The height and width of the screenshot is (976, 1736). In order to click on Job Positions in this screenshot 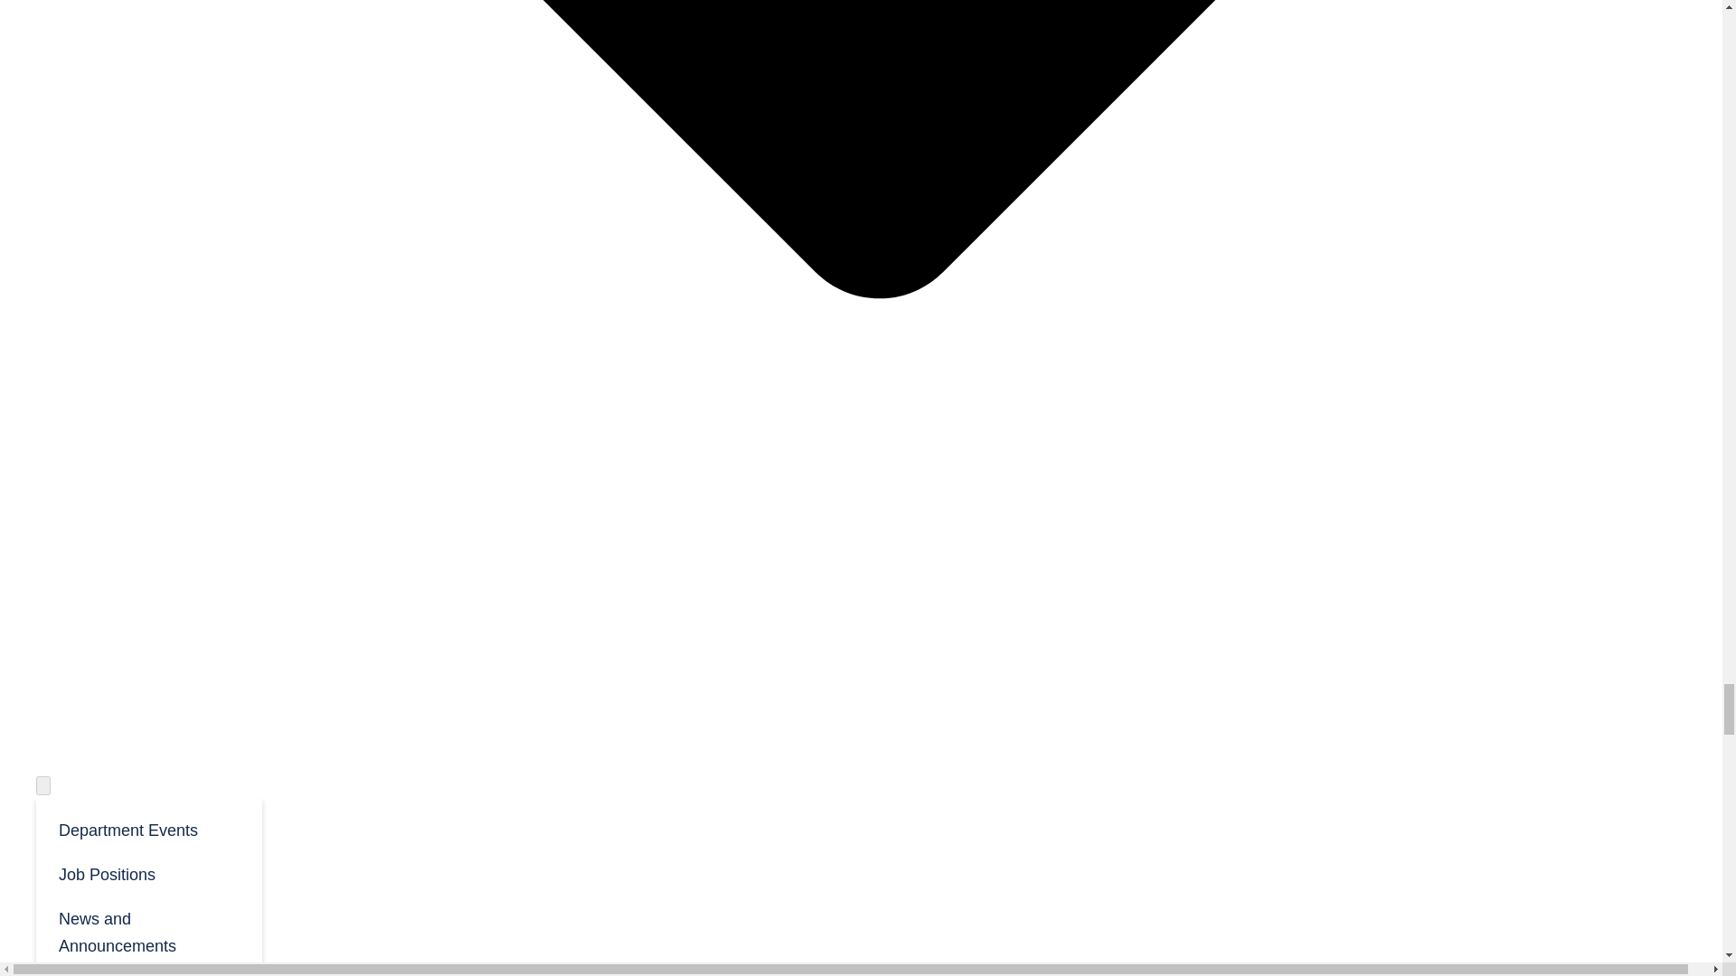, I will do `click(148, 873)`.